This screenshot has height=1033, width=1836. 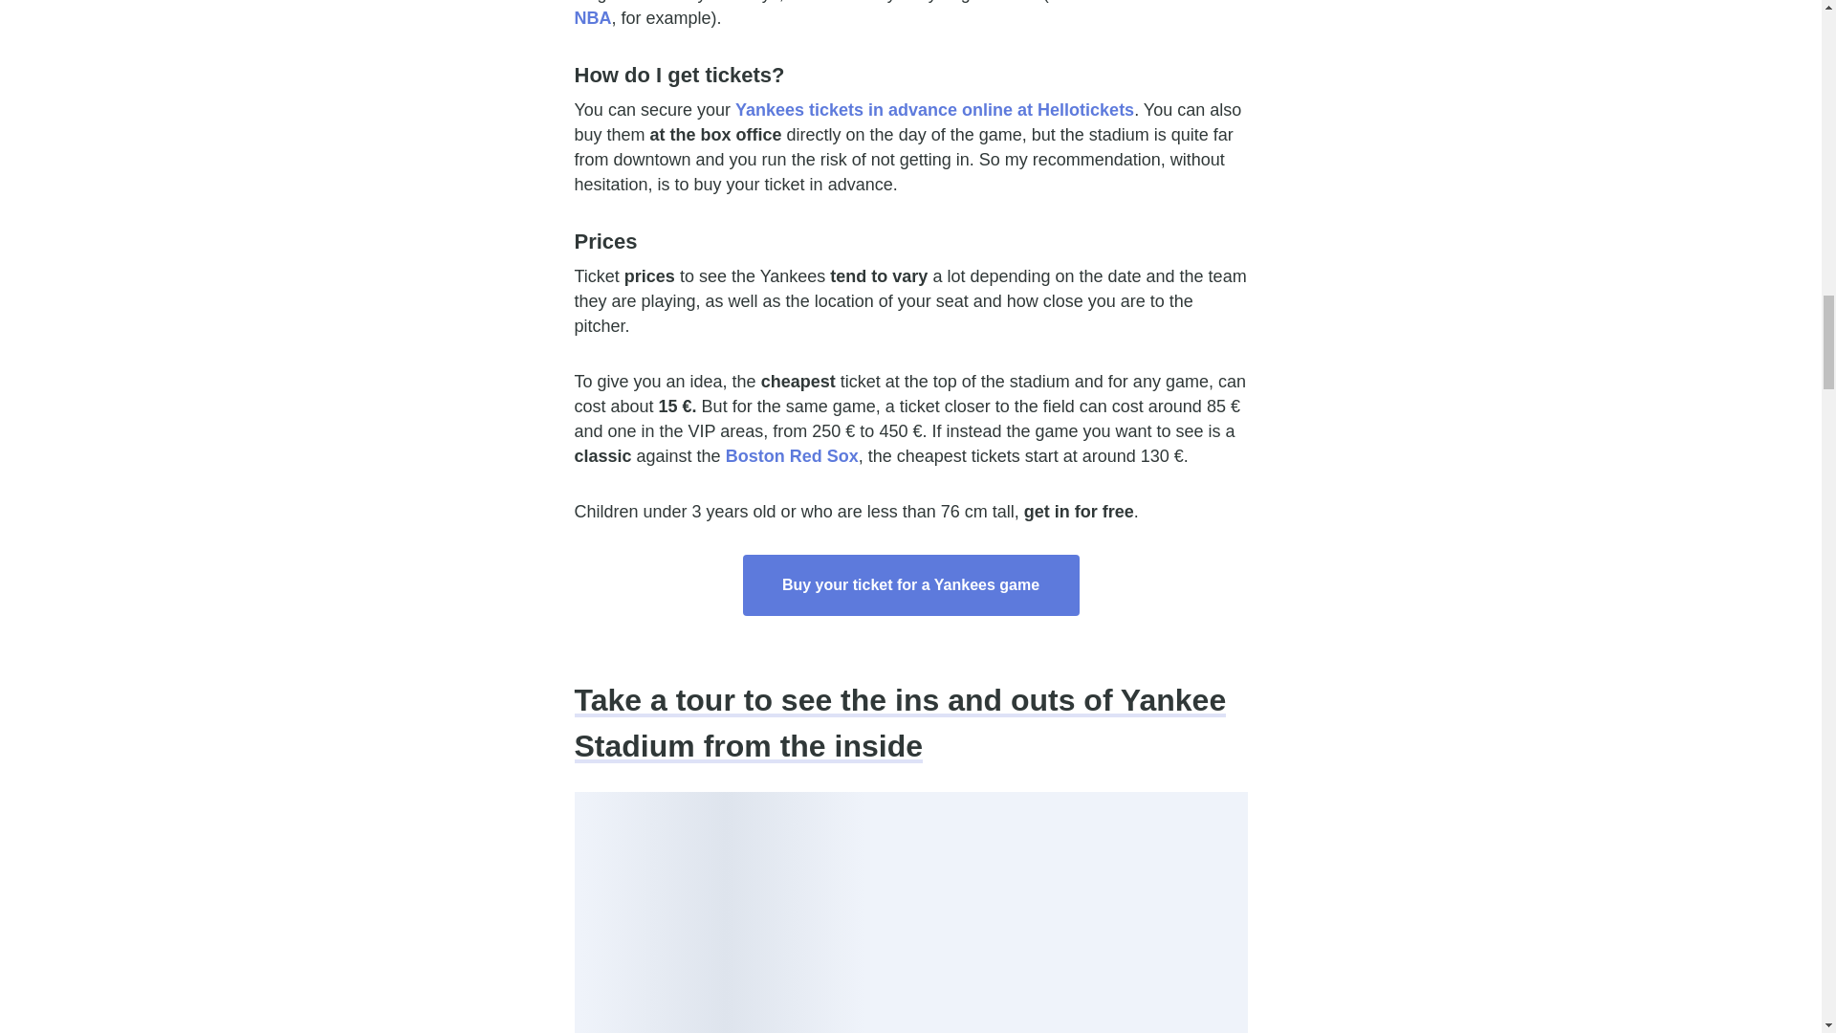 What do you see at coordinates (910, 584) in the screenshot?
I see `Buy your ticket for a Yankees game` at bounding box center [910, 584].